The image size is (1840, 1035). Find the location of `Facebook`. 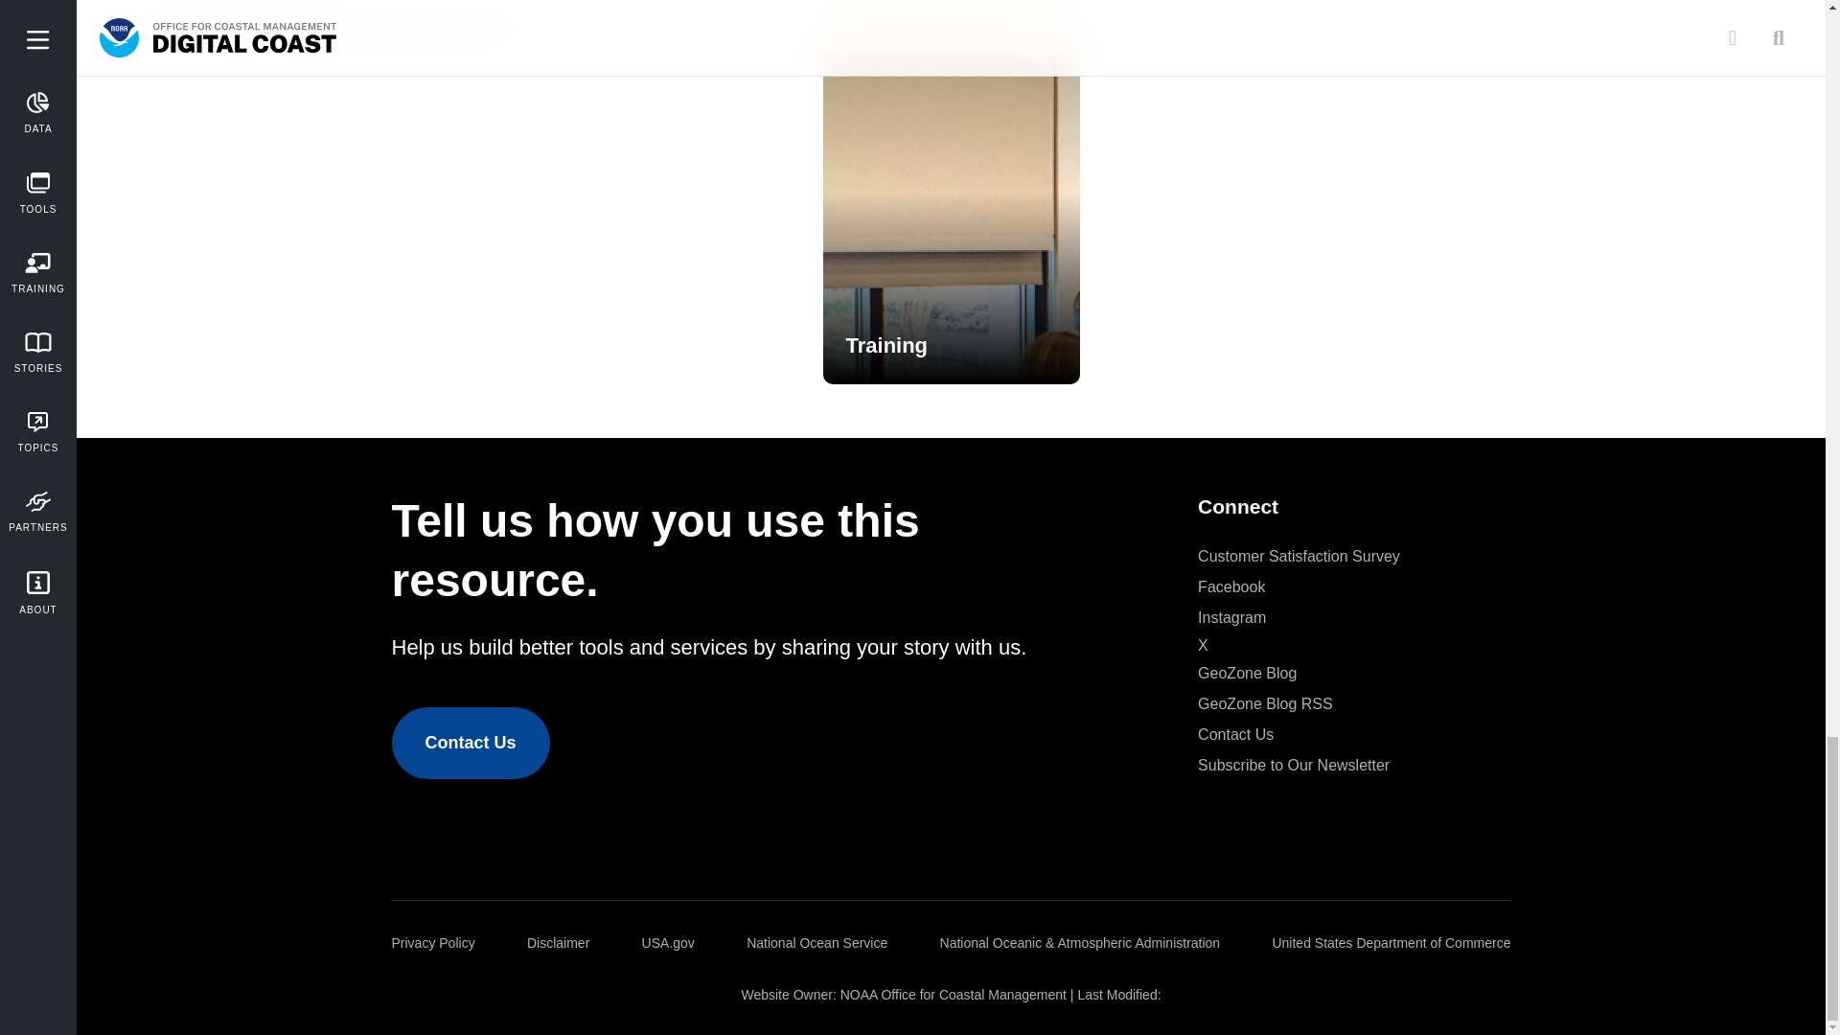

Facebook is located at coordinates (1230, 586).